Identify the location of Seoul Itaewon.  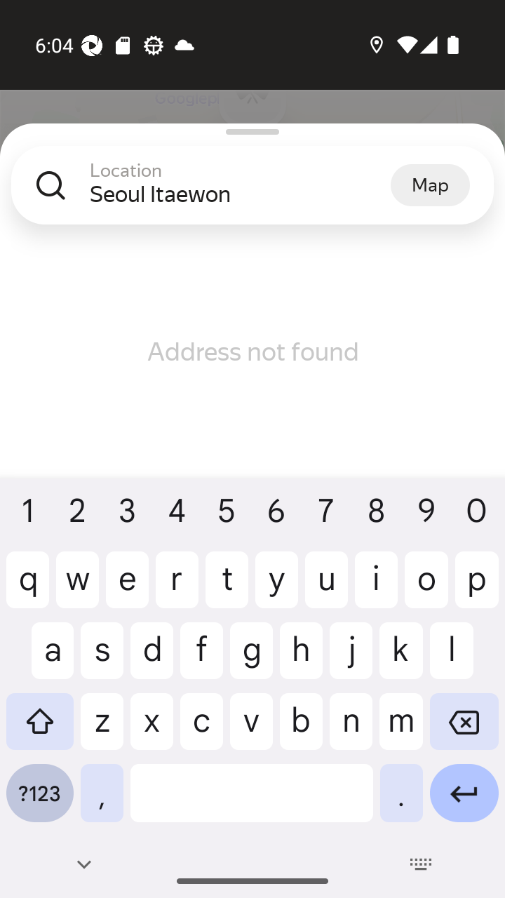
(240, 194).